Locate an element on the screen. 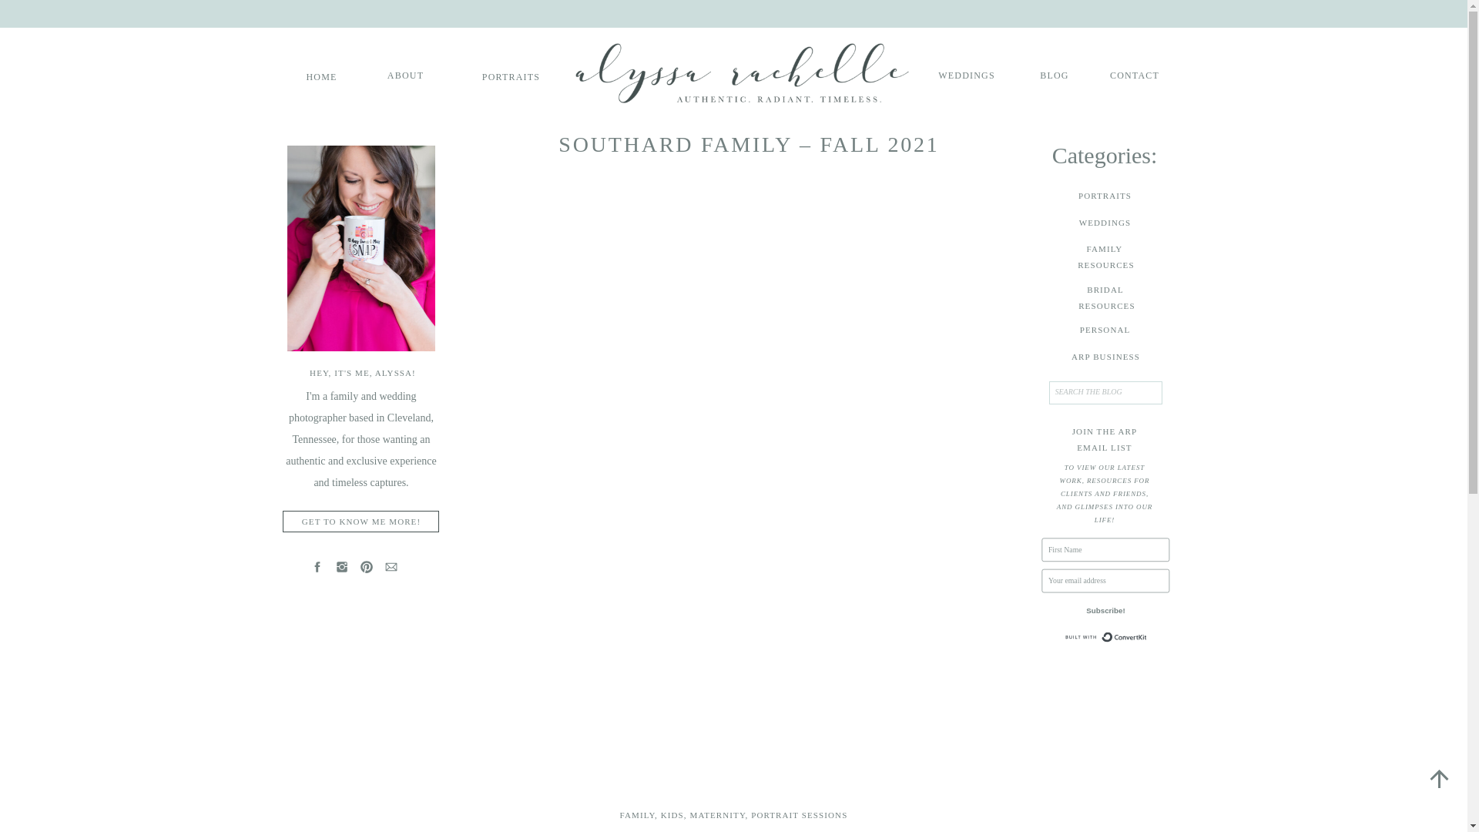 The height and width of the screenshot is (832, 1479). ARP BUSINESS is located at coordinates (800, 814).